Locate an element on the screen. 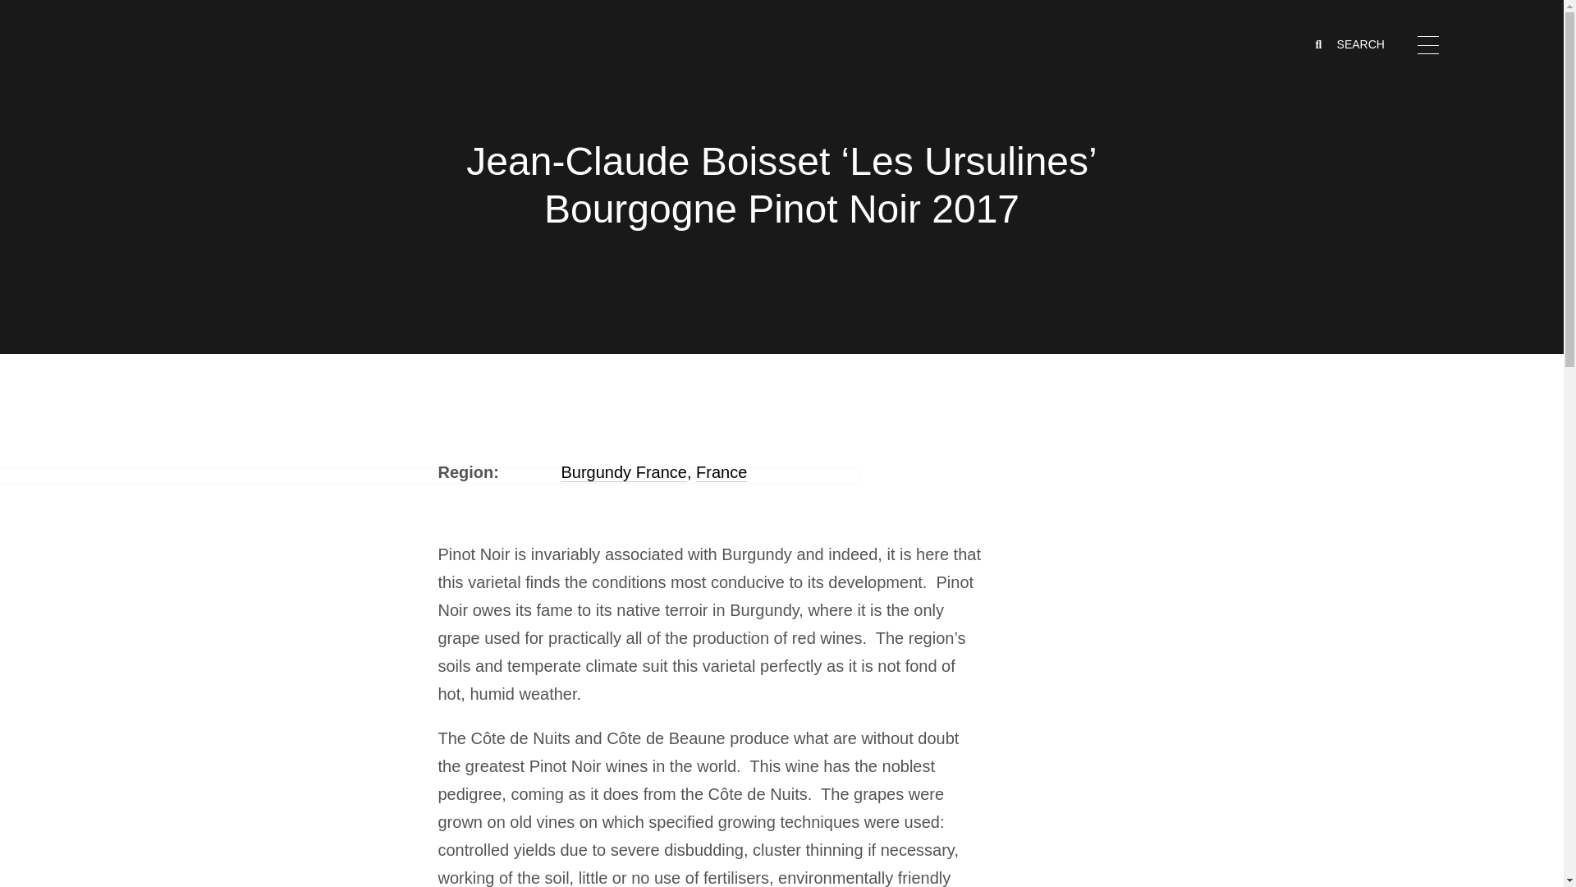 The height and width of the screenshot is (887, 1576). TRADE is located at coordinates (1358, 161).